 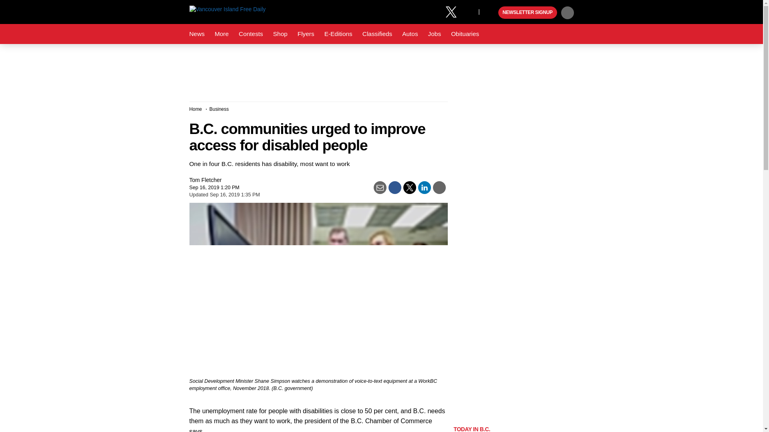 What do you see at coordinates (197, 34) in the screenshot?
I see `News` at bounding box center [197, 34].